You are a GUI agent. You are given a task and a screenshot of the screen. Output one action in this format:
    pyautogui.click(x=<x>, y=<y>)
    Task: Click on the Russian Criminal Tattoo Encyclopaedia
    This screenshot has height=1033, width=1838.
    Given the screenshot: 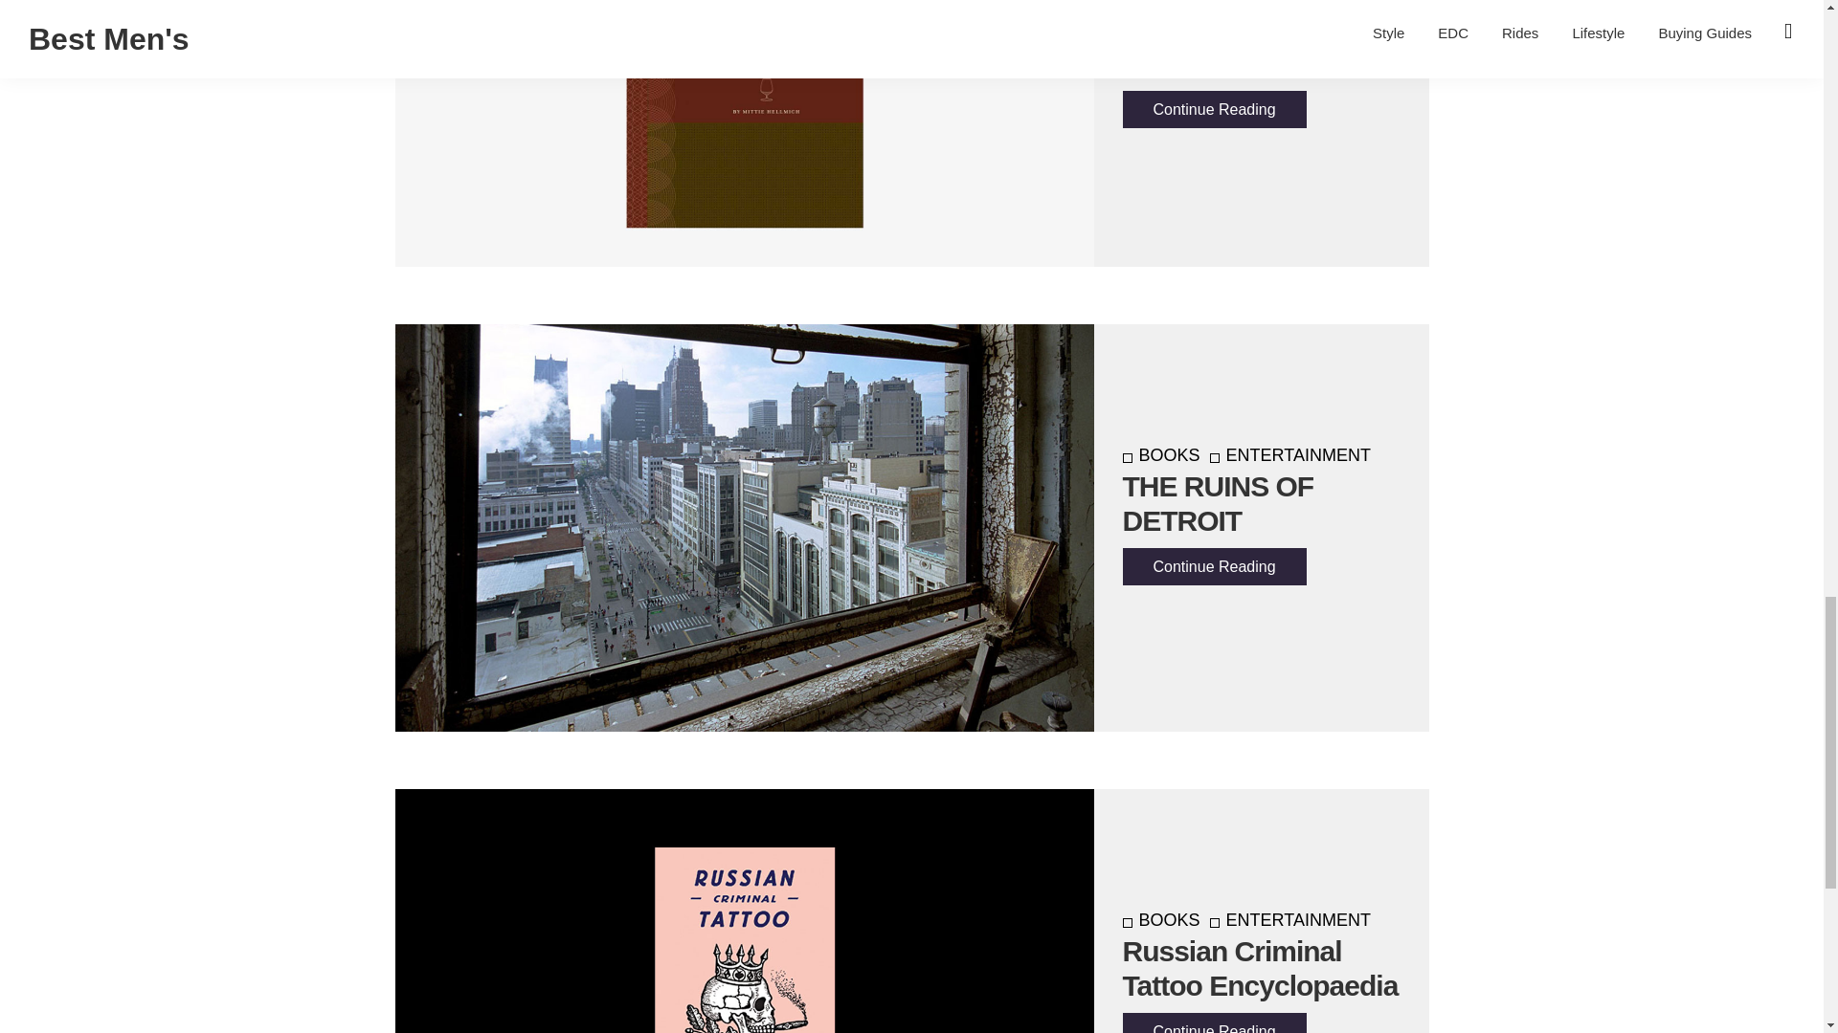 What is the action you would take?
    pyautogui.click(x=1259, y=968)
    